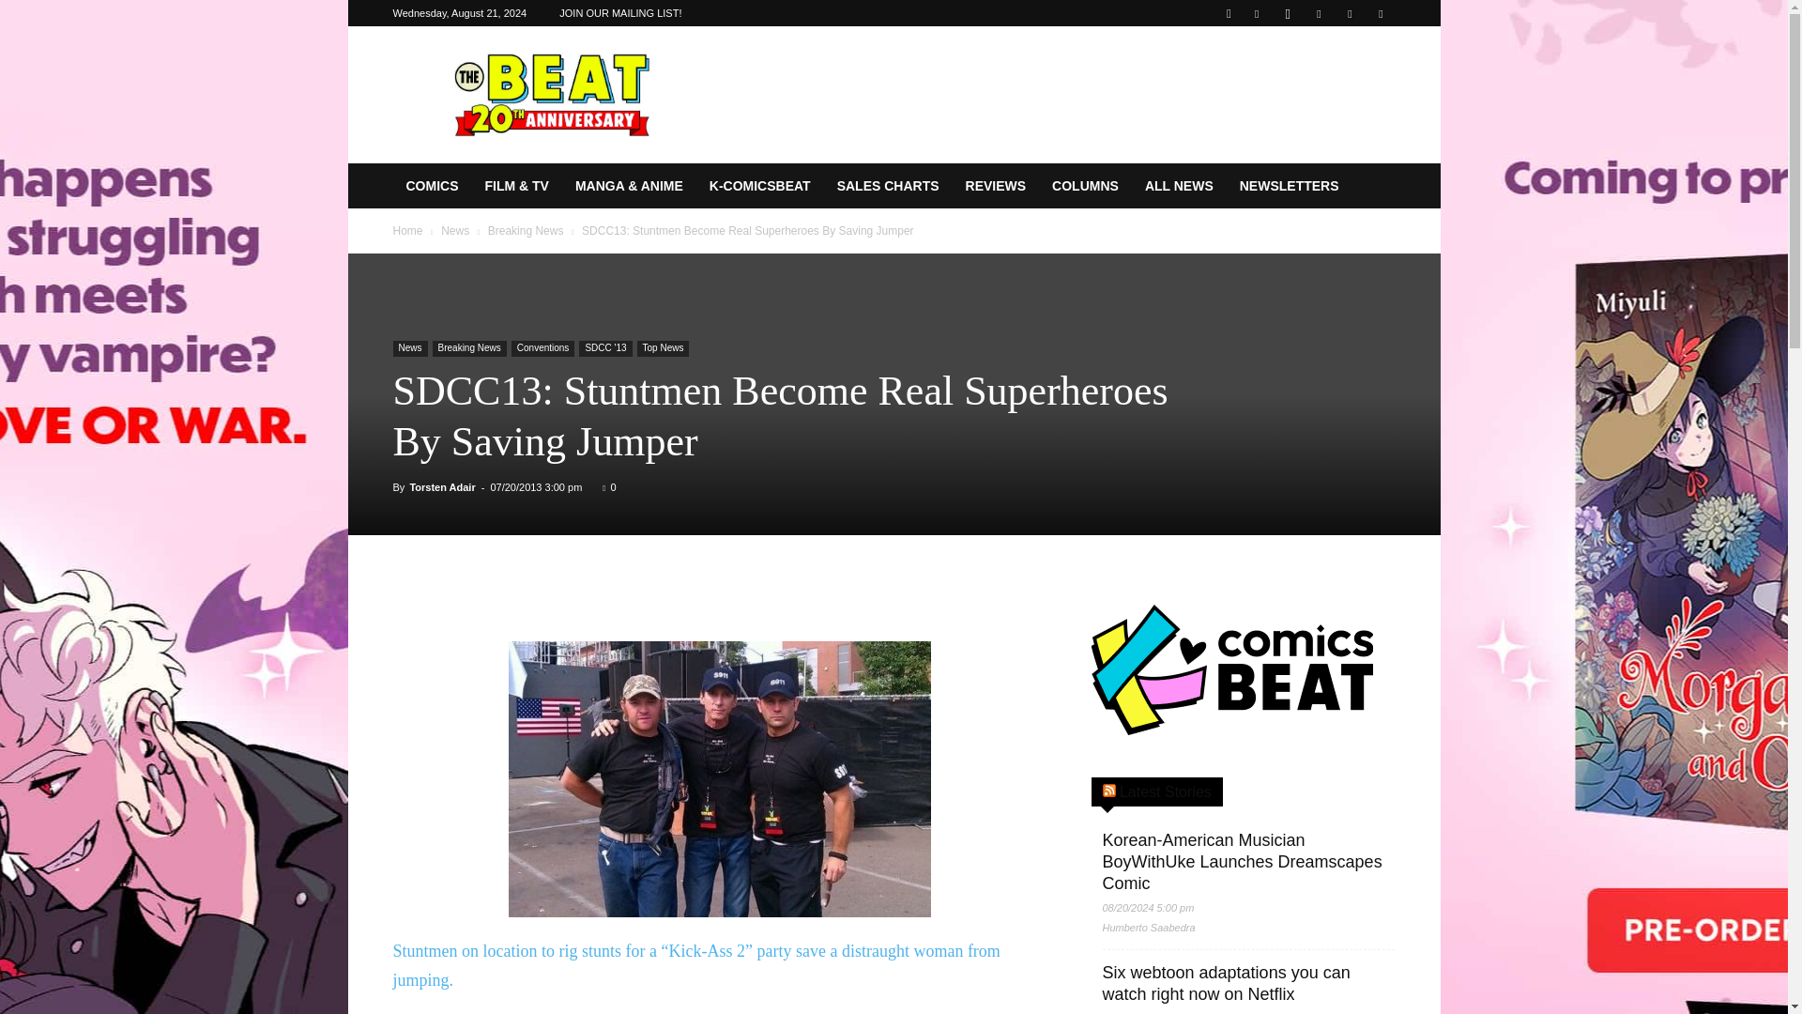  I want to click on Facebook, so click(1256, 13).